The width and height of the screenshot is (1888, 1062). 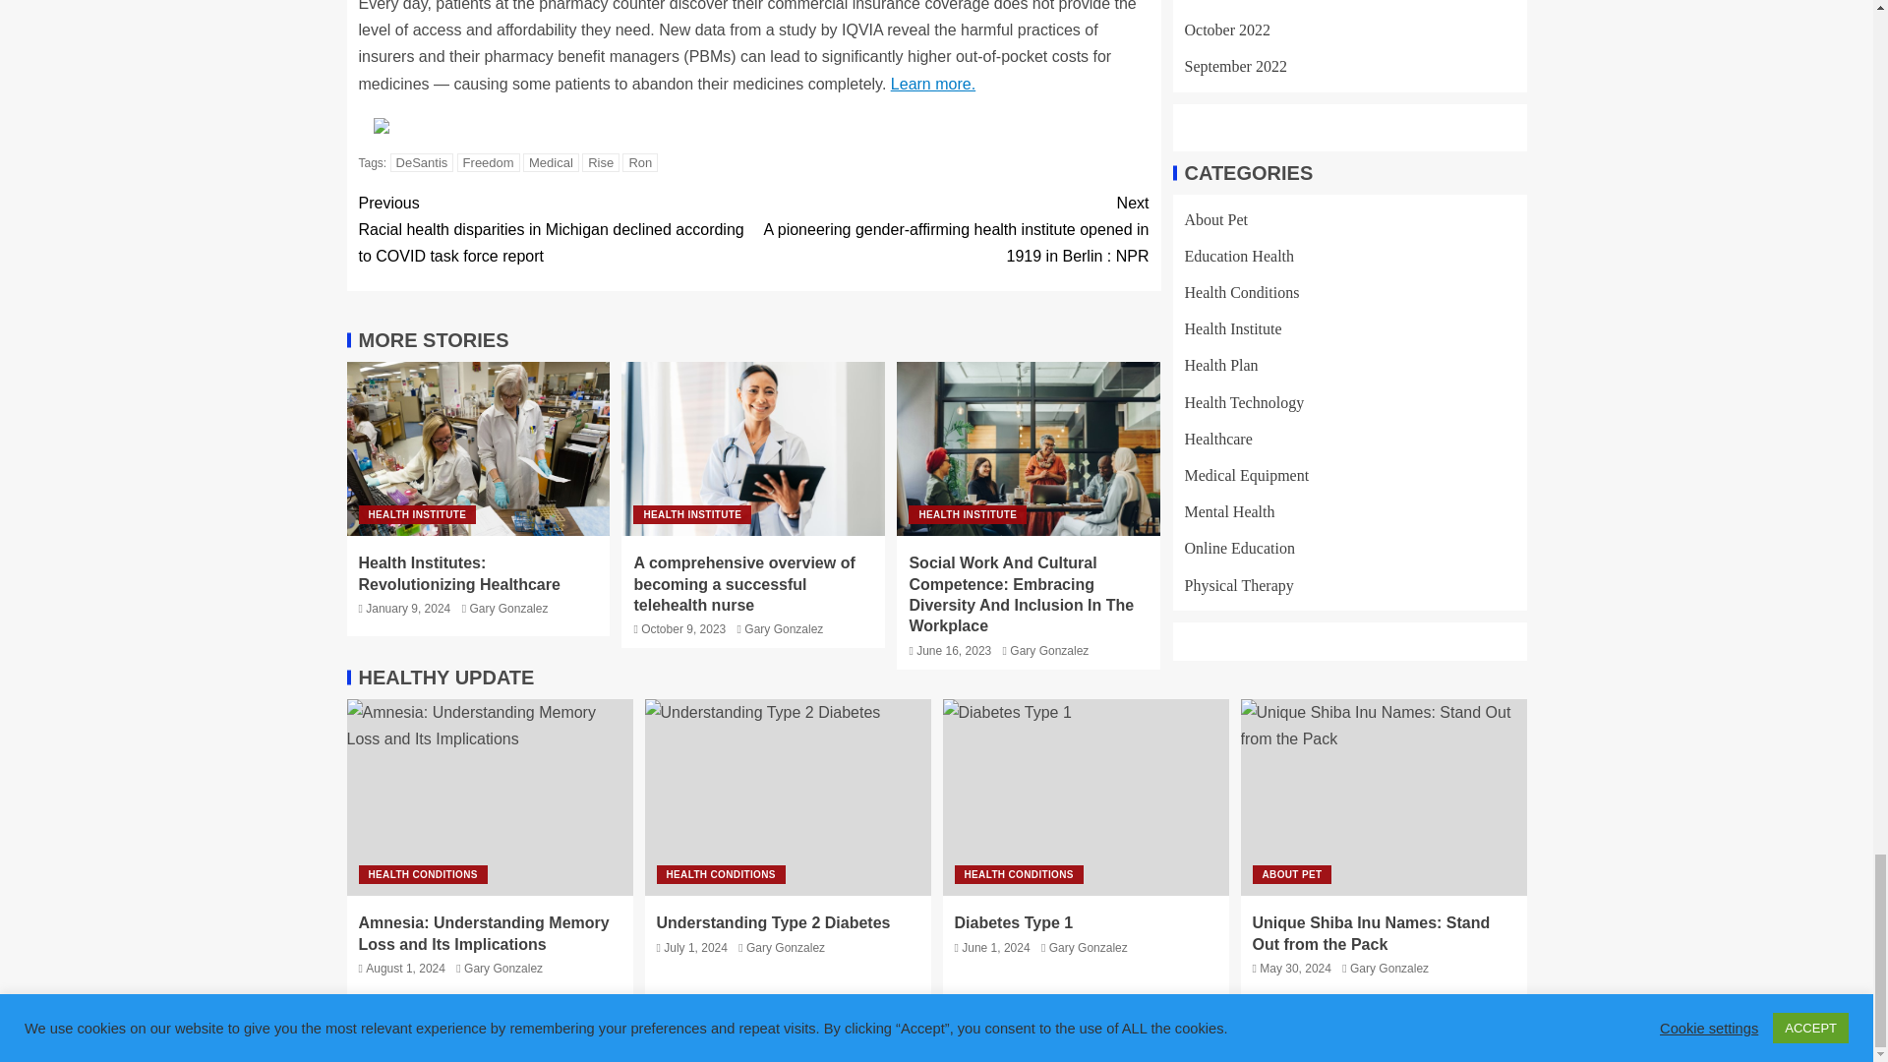 I want to click on Unique Shiba Inu Names: Stand Out from the Pack, so click(x=1384, y=796).